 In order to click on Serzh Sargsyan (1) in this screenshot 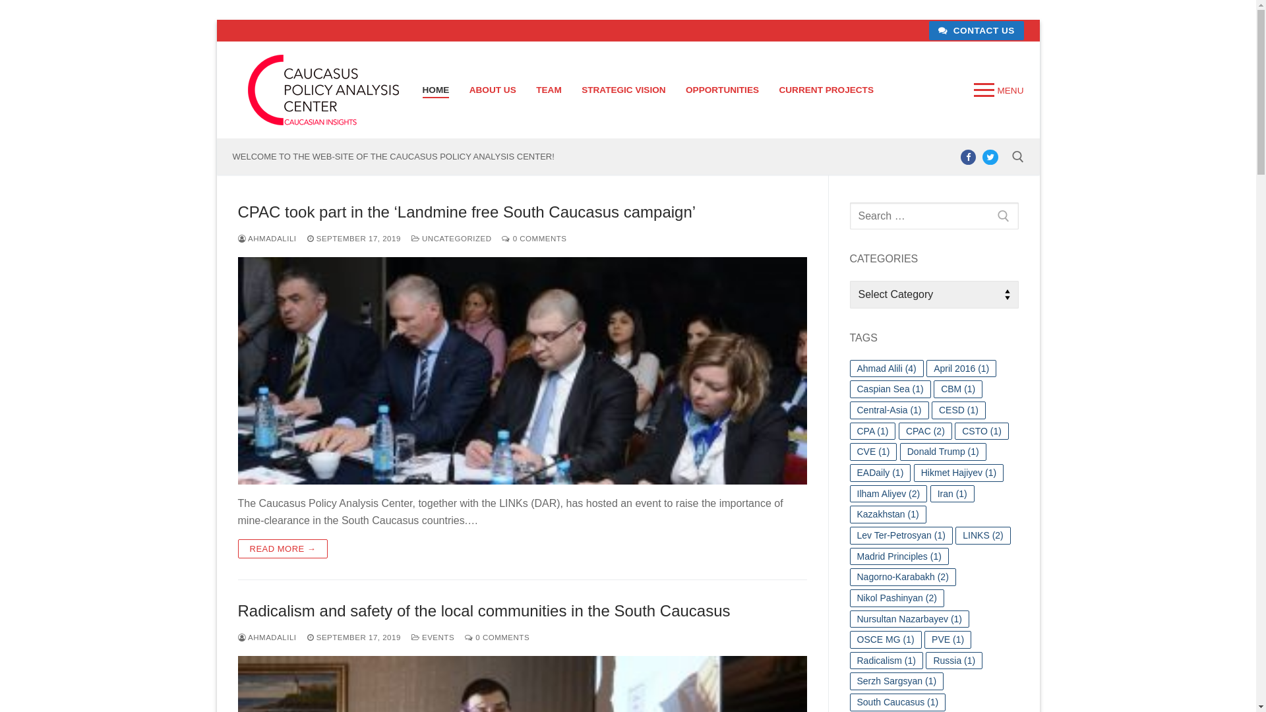, I will do `click(897, 682)`.